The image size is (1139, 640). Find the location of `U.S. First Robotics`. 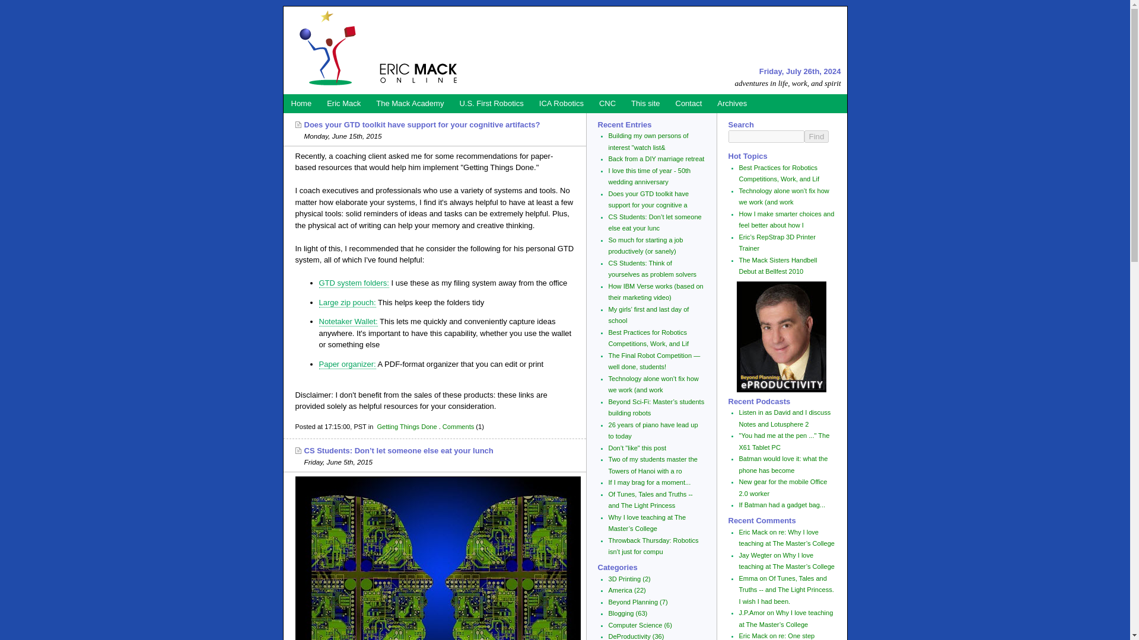

U.S. First Robotics is located at coordinates (491, 103).